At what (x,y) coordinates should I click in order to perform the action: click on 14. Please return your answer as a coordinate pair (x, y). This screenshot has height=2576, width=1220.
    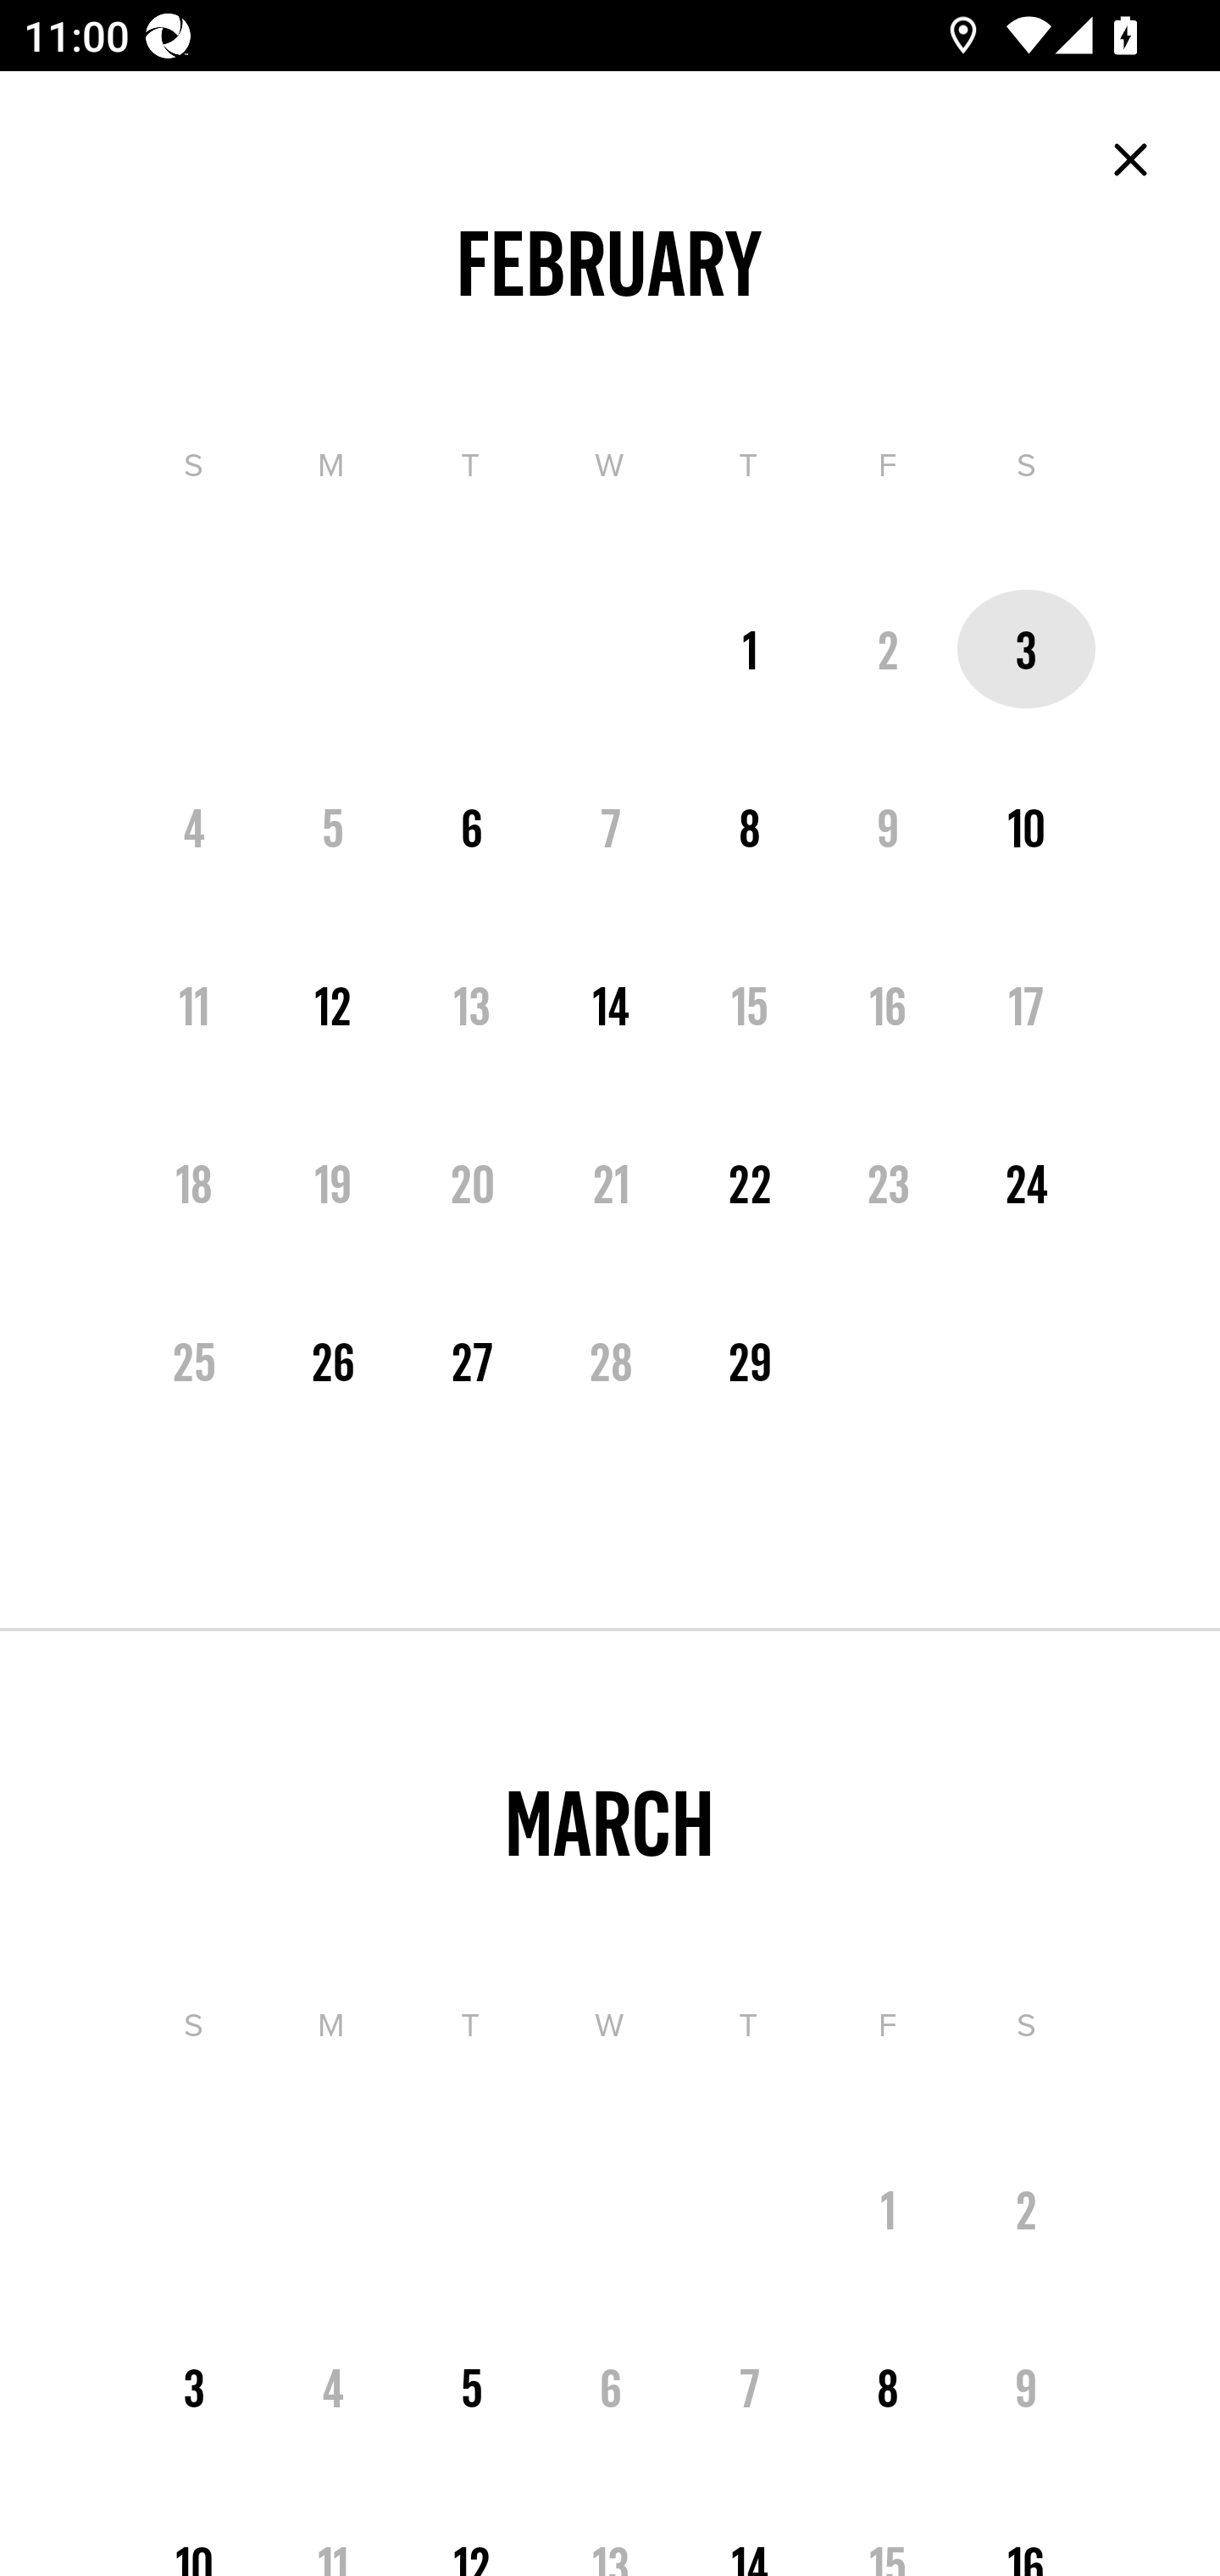
    Looking at the image, I should click on (750, 2540).